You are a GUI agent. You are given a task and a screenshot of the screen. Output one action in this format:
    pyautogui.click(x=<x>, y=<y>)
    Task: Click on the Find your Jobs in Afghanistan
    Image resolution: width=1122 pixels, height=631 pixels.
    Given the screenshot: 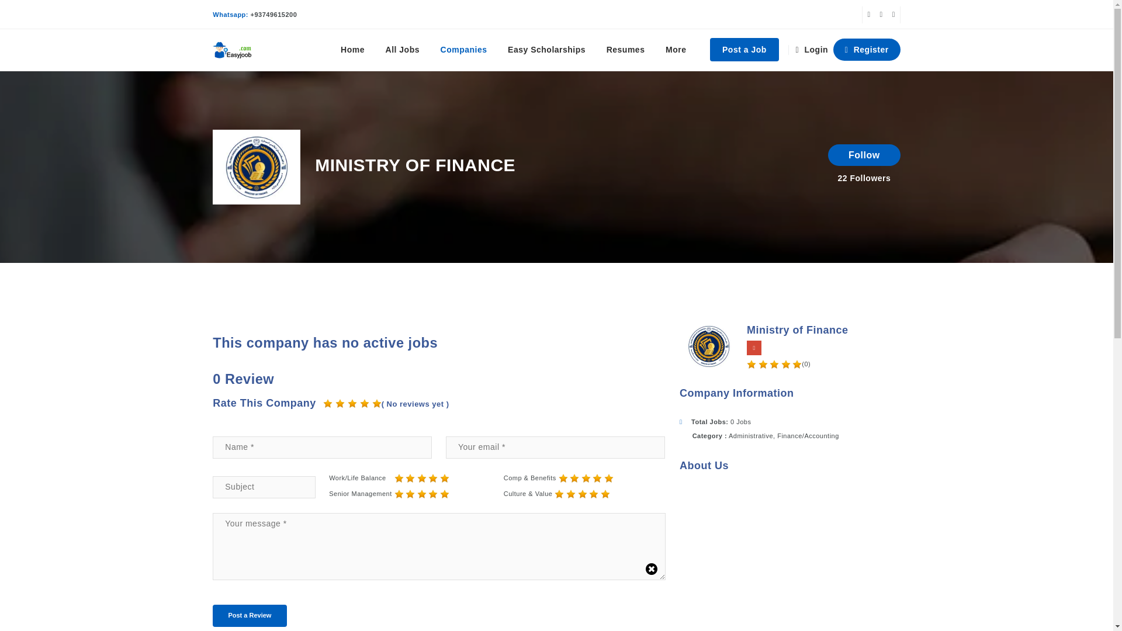 What is the action you would take?
    pyautogui.click(x=236, y=49)
    